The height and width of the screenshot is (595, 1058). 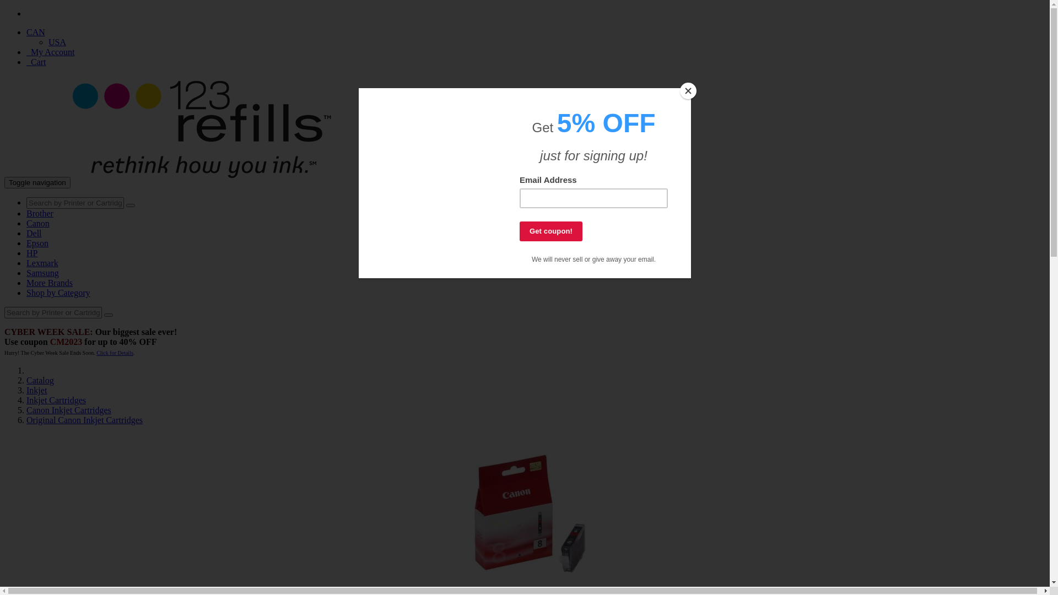 I want to click on Dell, so click(x=34, y=234).